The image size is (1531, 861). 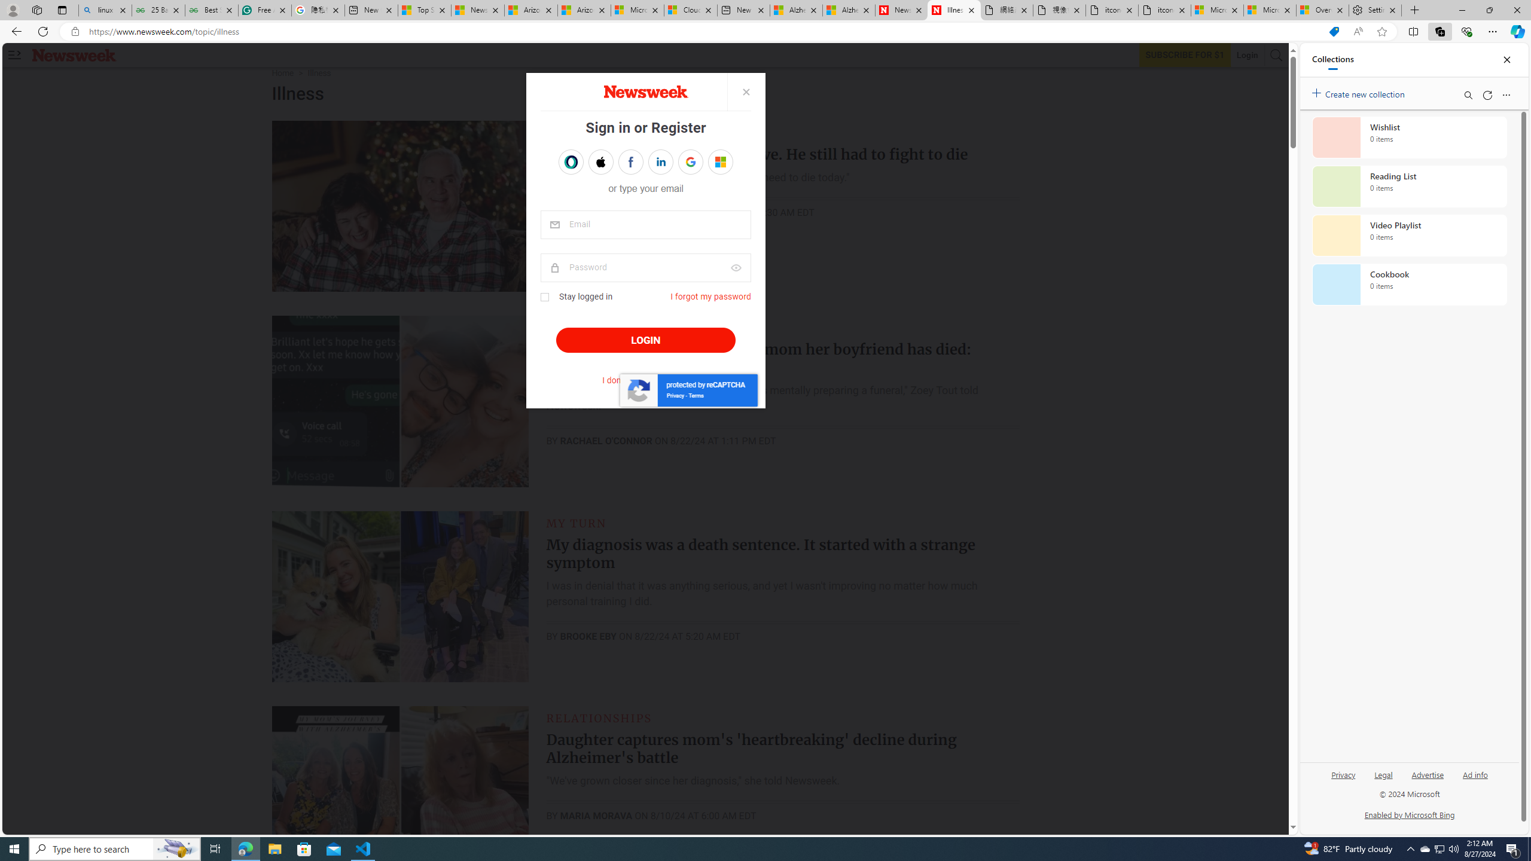 I want to click on News - MSN, so click(x=477, y=10).